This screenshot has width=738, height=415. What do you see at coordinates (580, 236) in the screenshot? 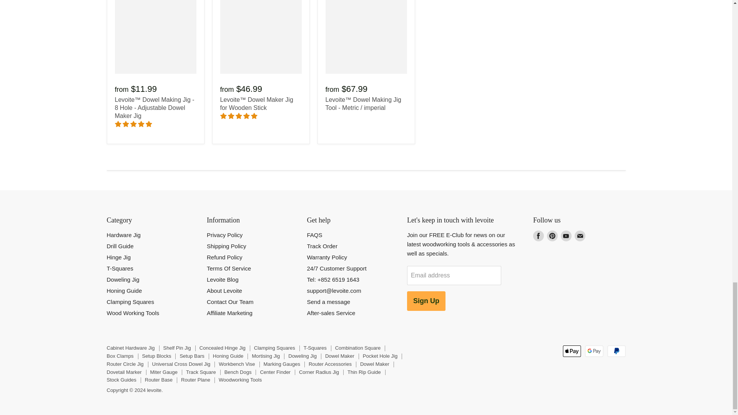
I see `E-mail` at bounding box center [580, 236].